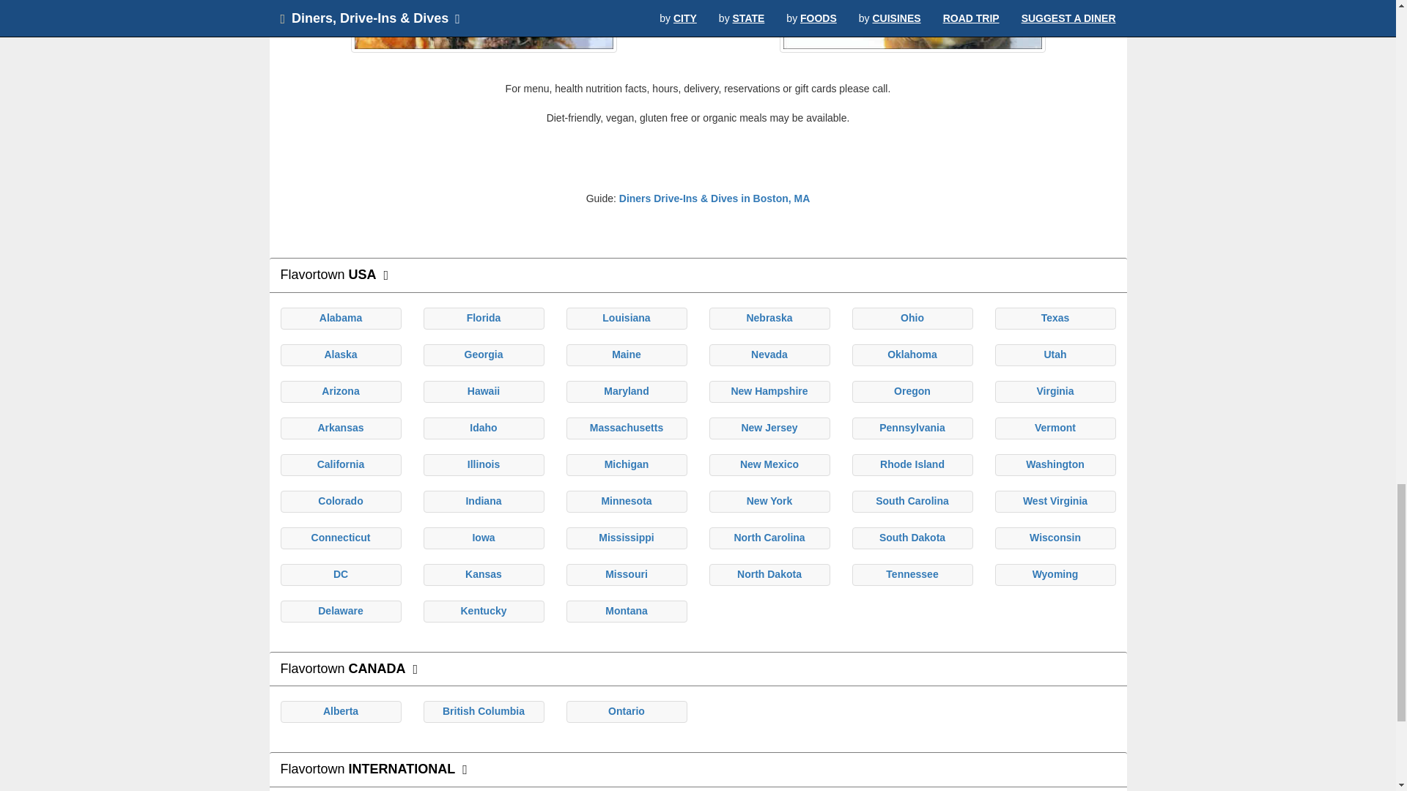 The image size is (1407, 791). I want to click on Maine, so click(627, 354).